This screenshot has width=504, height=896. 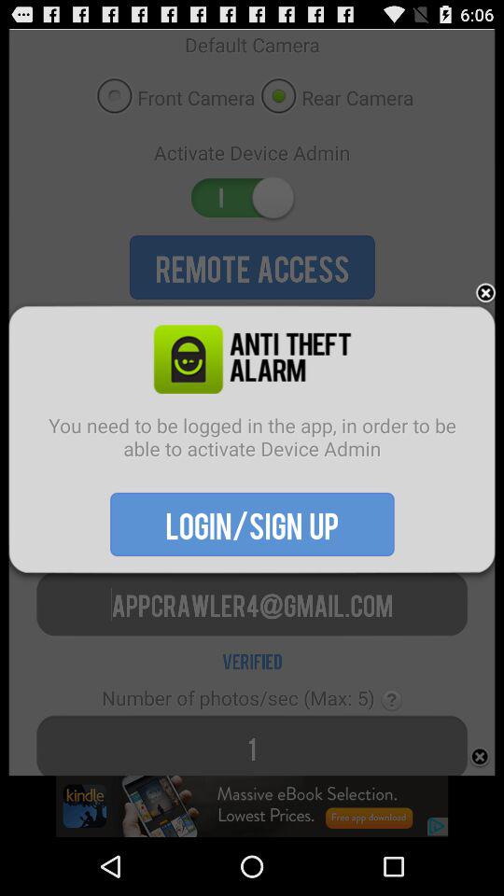 I want to click on the button is used to close the panel, so click(x=485, y=293).